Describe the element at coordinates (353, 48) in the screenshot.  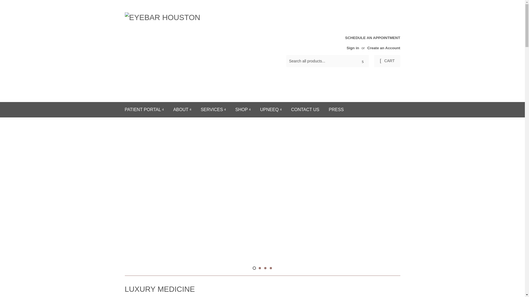
I see `Sign in` at that location.